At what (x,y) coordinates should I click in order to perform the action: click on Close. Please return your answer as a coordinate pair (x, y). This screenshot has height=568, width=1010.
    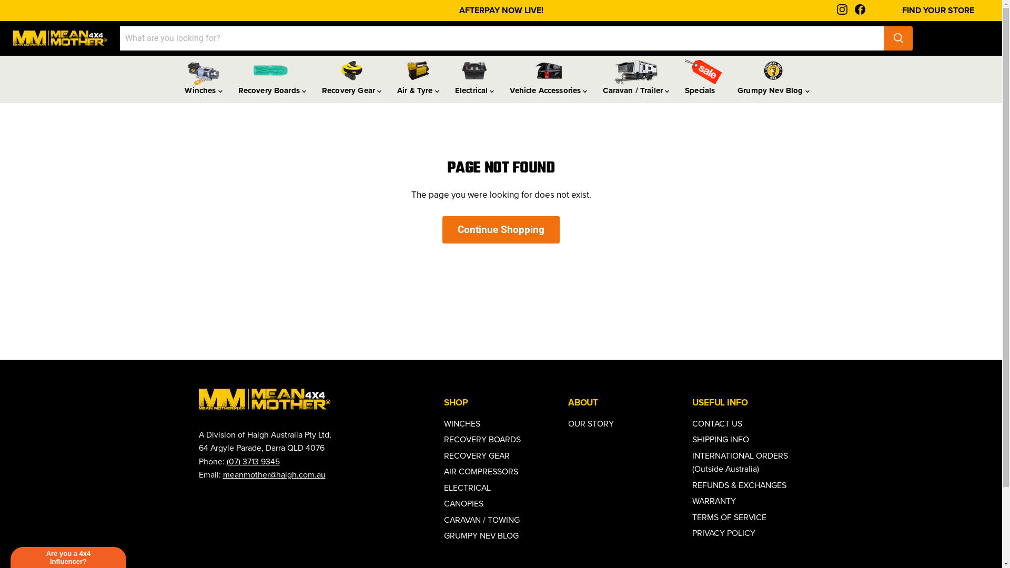
    Looking at the image, I should click on (990, 35).